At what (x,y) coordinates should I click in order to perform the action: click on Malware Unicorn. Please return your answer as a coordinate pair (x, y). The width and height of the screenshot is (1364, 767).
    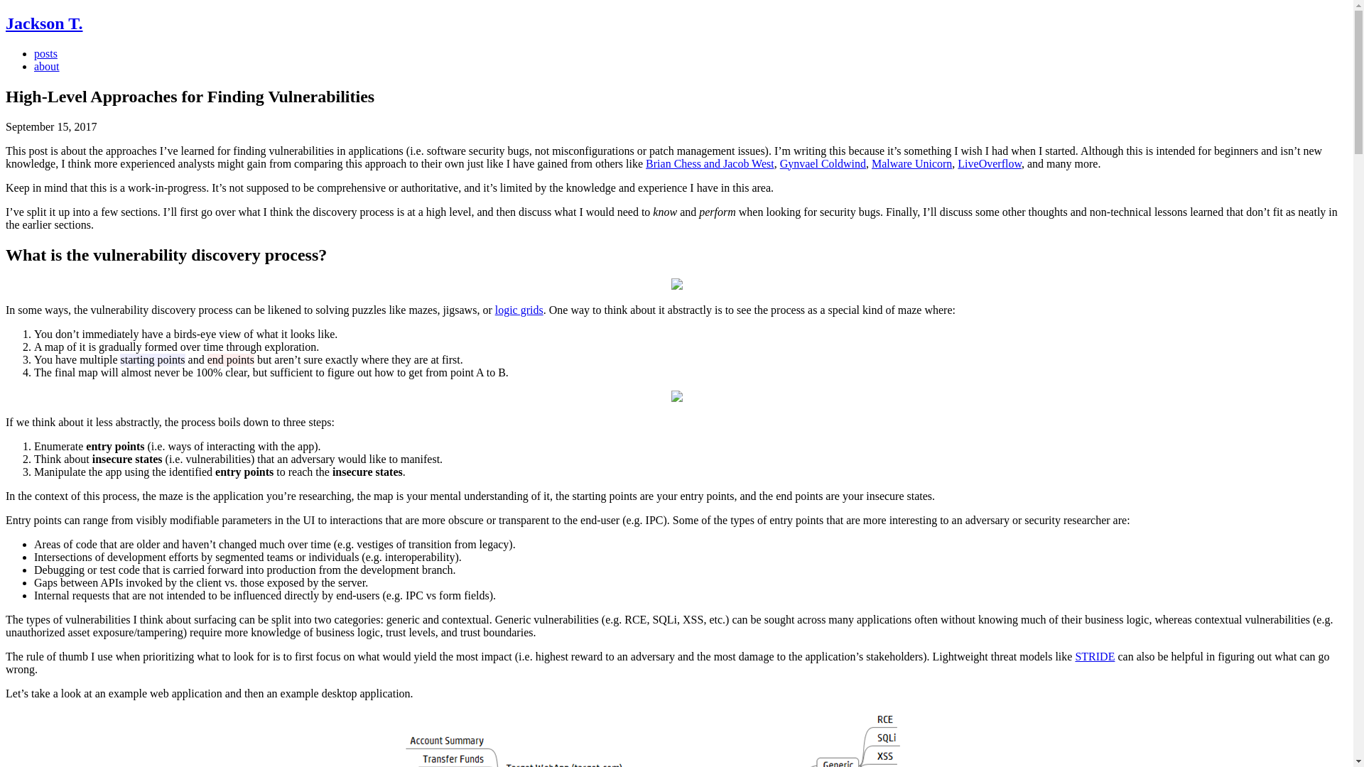
    Looking at the image, I should click on (911, 163).